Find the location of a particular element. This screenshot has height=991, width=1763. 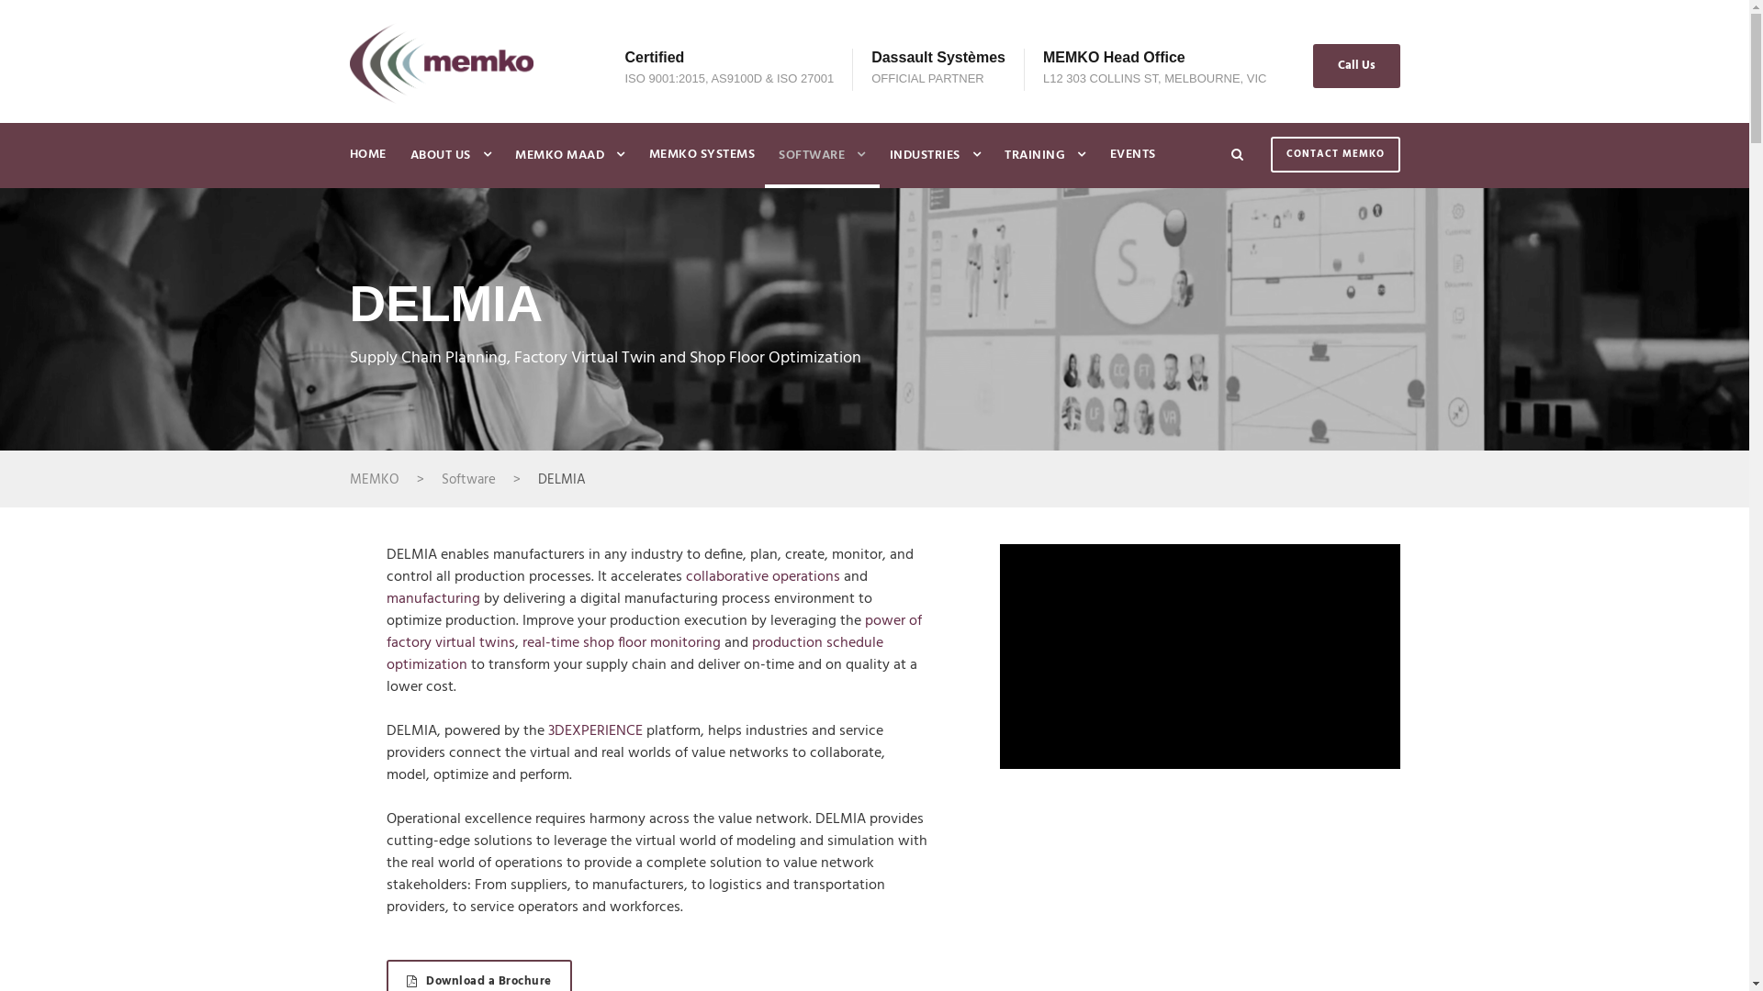

Call Us is located at coordinates (1357, 66).